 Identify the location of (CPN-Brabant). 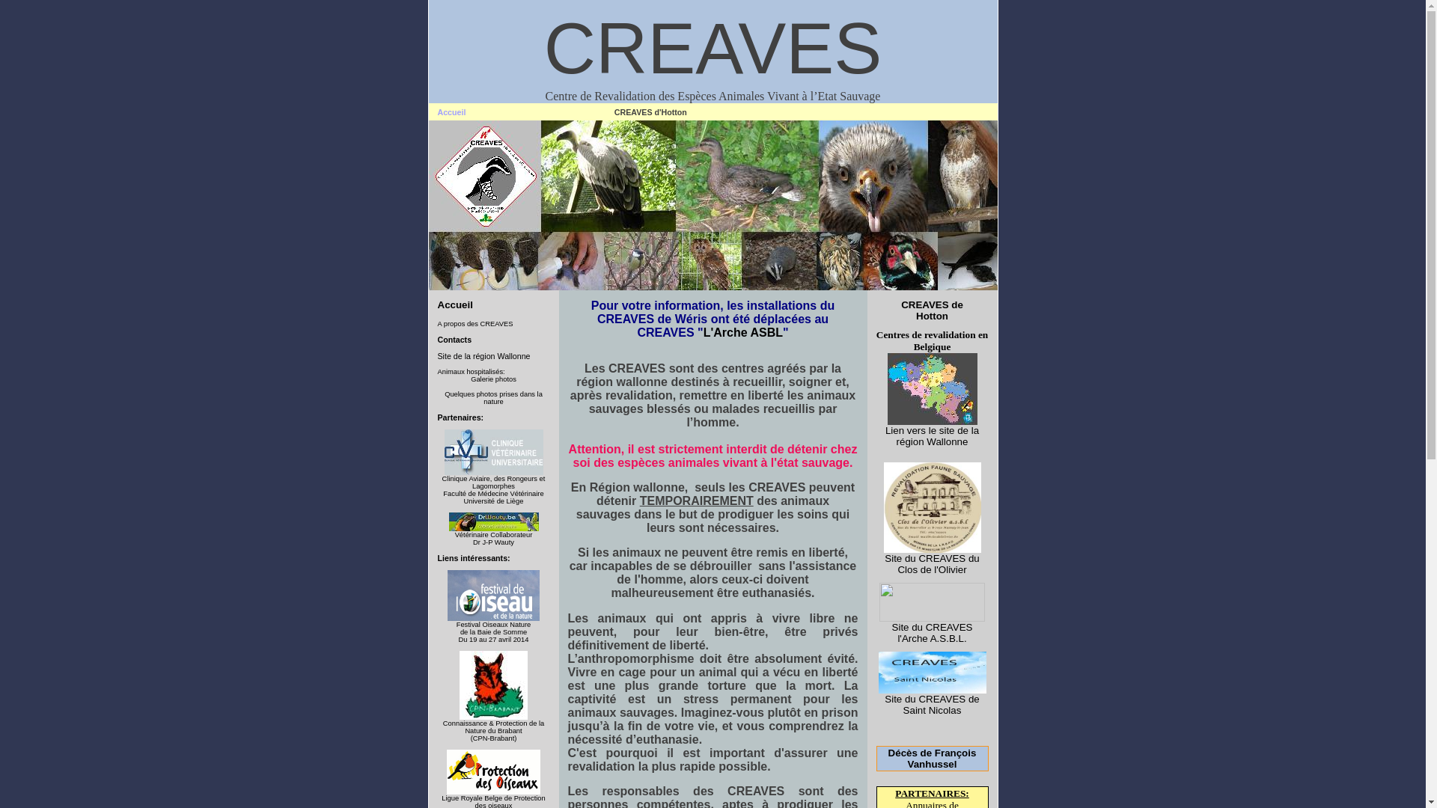
(494, 738).